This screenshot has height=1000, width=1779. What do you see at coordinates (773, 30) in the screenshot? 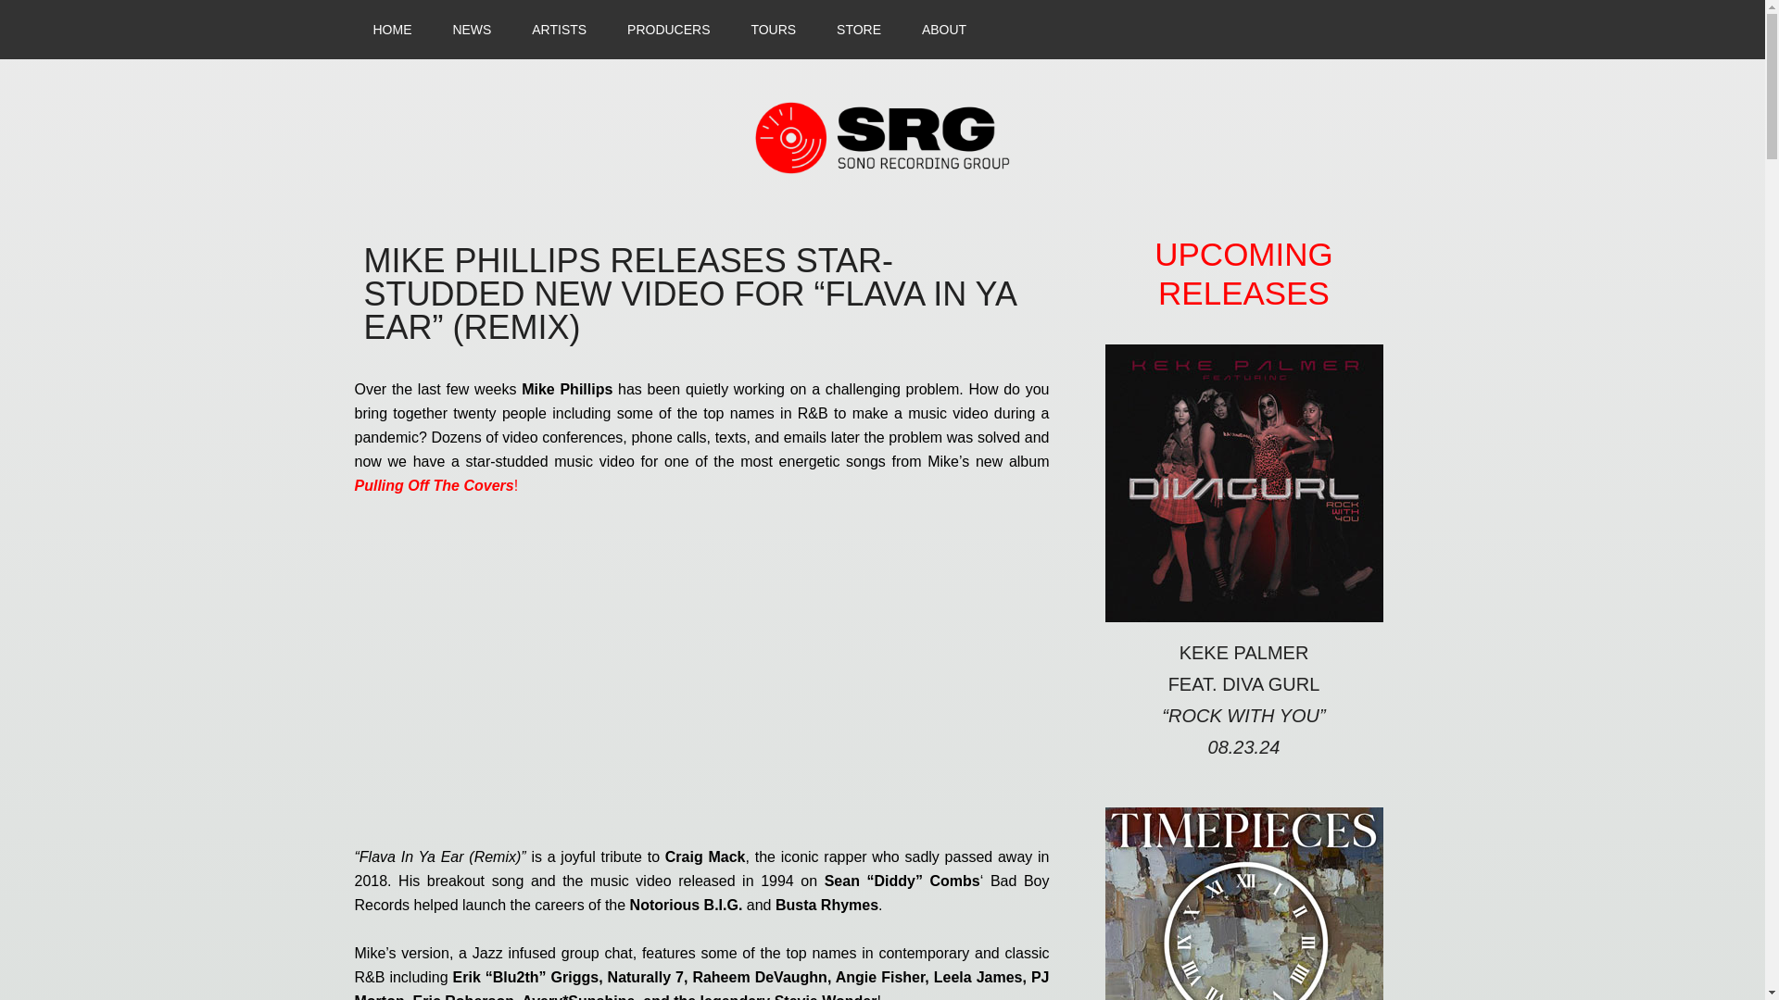
I see `tours` at bounding box center [773, 30].